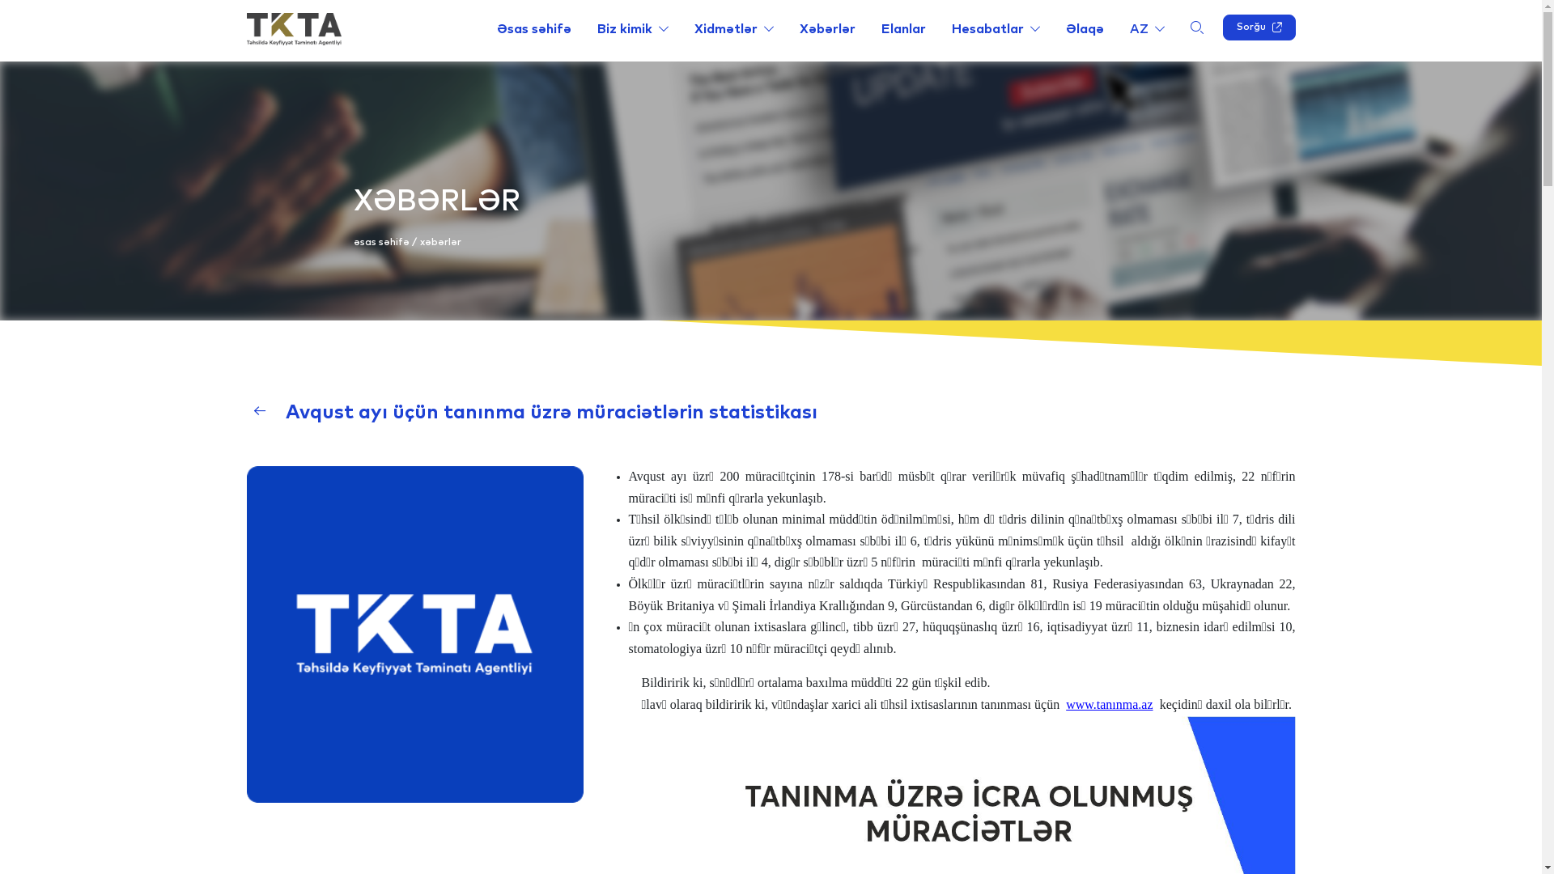 The width and height of the screenshot is (1554, 874). What do you see at coordinates (633, 29) in the screenshot?
I see `Biz kimik` at bounding box center [633, 29].